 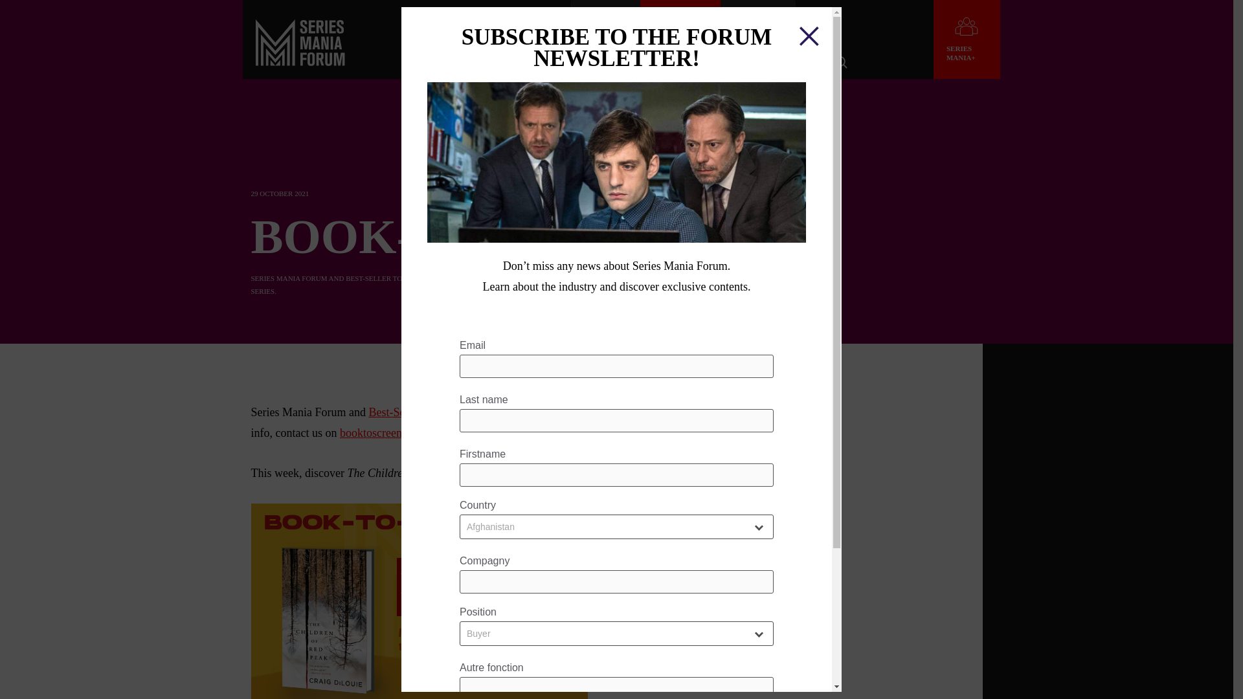 What do you see at coordinates (814, 24) in the screenshot?
I see `FR` at bounding box center [814, 24].